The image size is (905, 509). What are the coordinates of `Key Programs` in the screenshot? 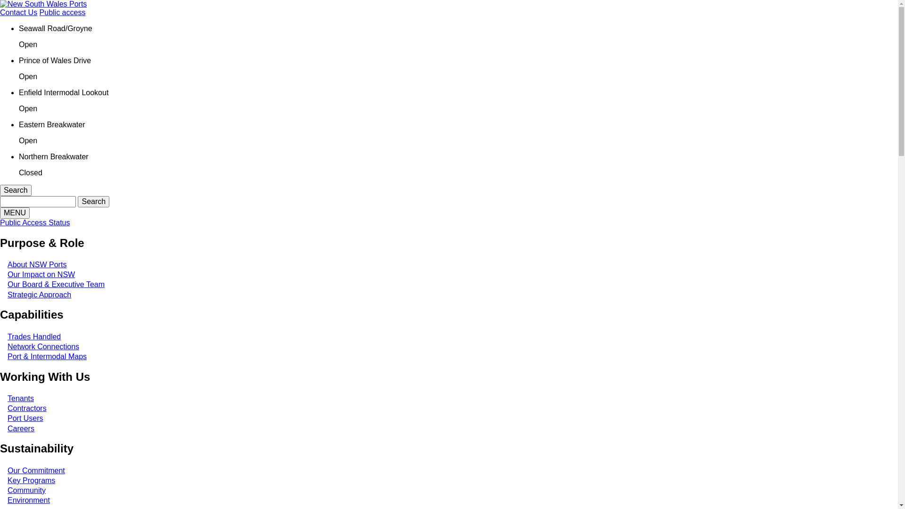 It's located at (31, 481).